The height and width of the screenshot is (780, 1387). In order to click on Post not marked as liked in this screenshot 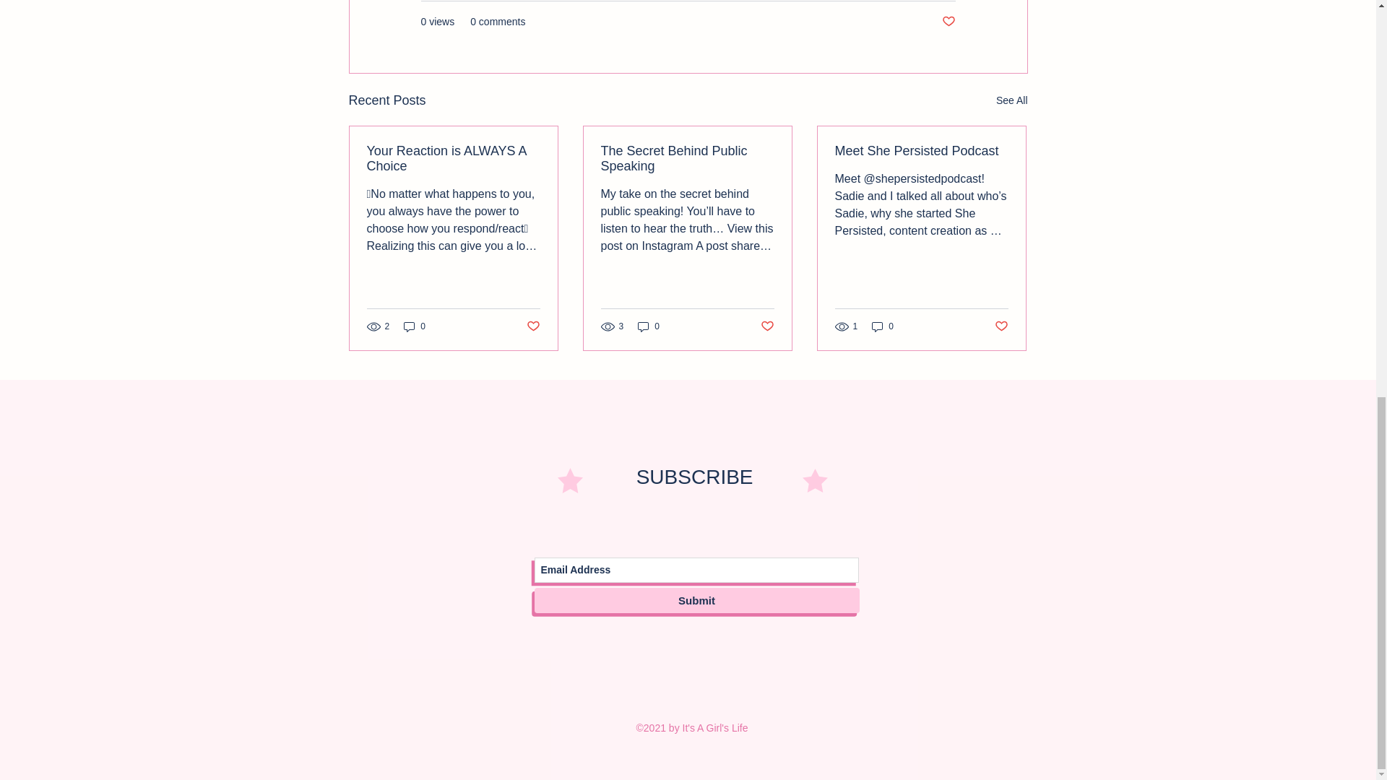, I will do `click(948, 22)`.